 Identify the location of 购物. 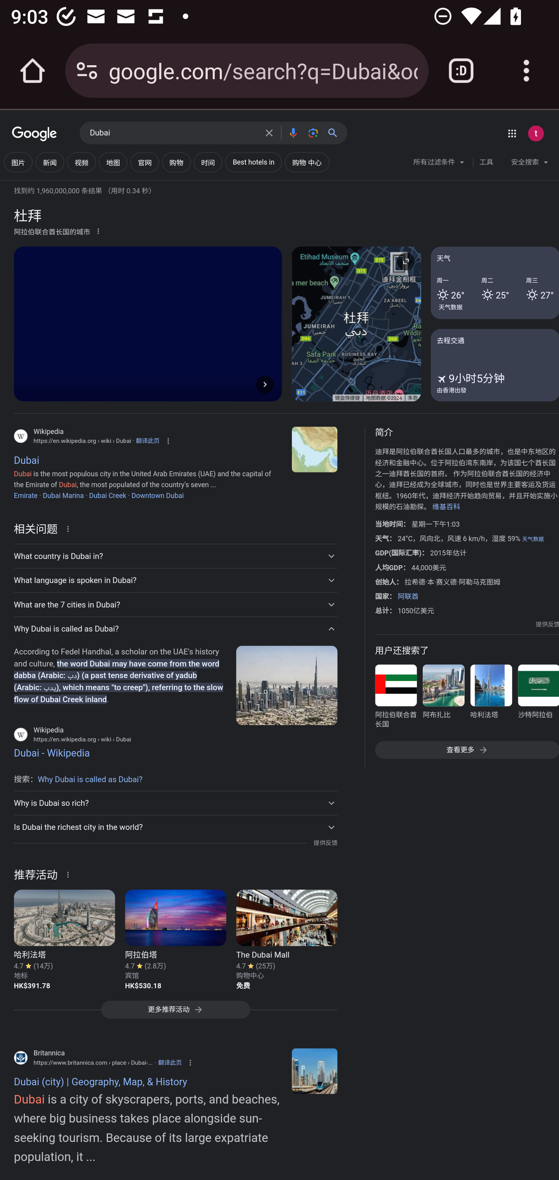
(176, 162).